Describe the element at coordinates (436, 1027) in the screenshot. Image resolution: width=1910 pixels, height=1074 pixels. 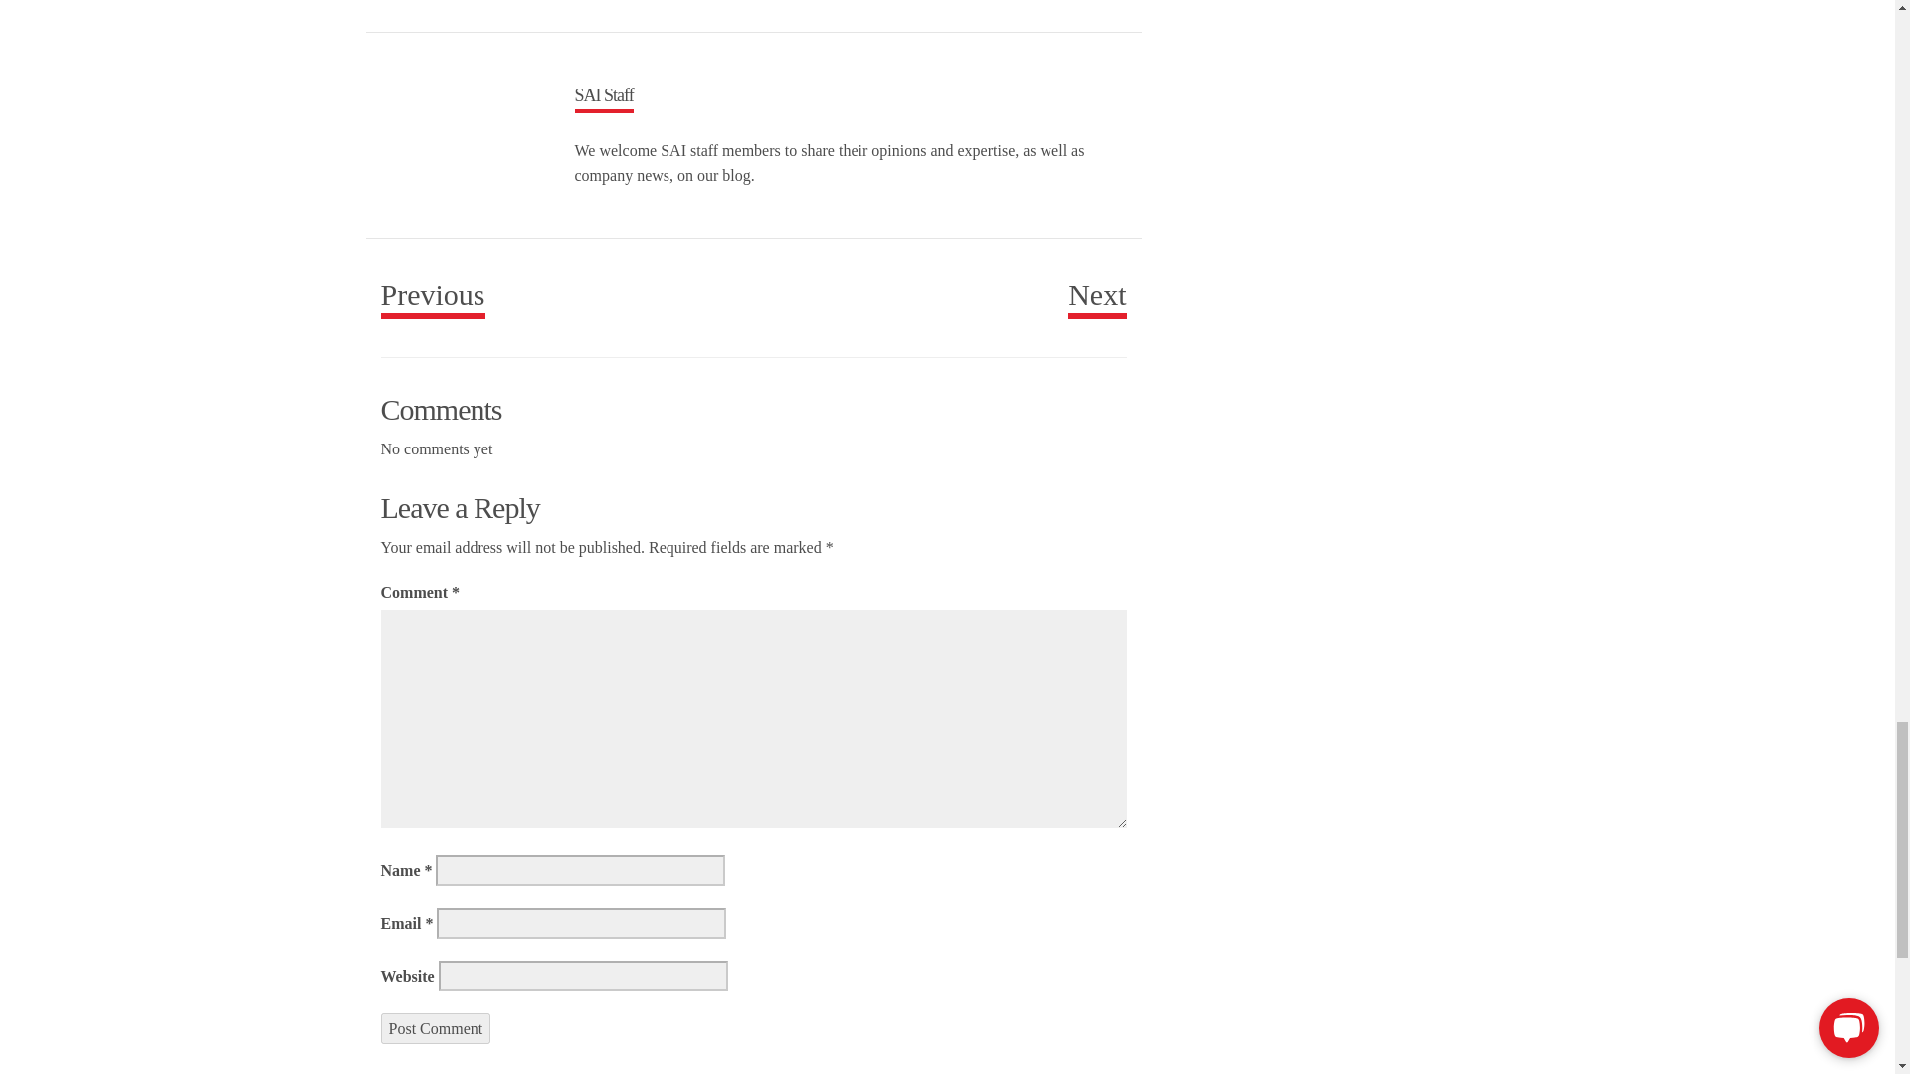
I see `Post Comment` at that location.